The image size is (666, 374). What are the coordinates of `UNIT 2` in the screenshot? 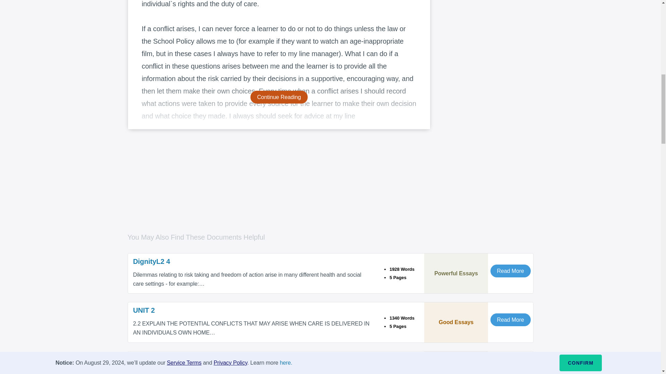 It's located at (253, 310).